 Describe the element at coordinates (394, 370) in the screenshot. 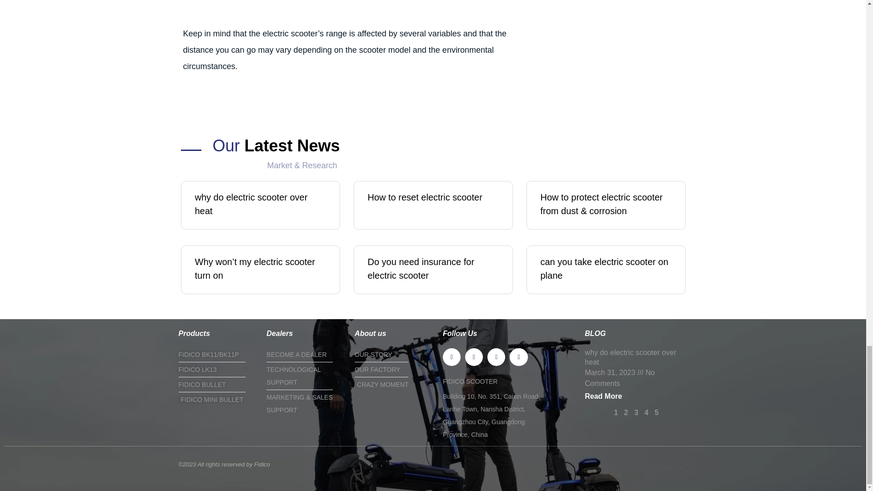

I see `OUR FACTORY` at that location.